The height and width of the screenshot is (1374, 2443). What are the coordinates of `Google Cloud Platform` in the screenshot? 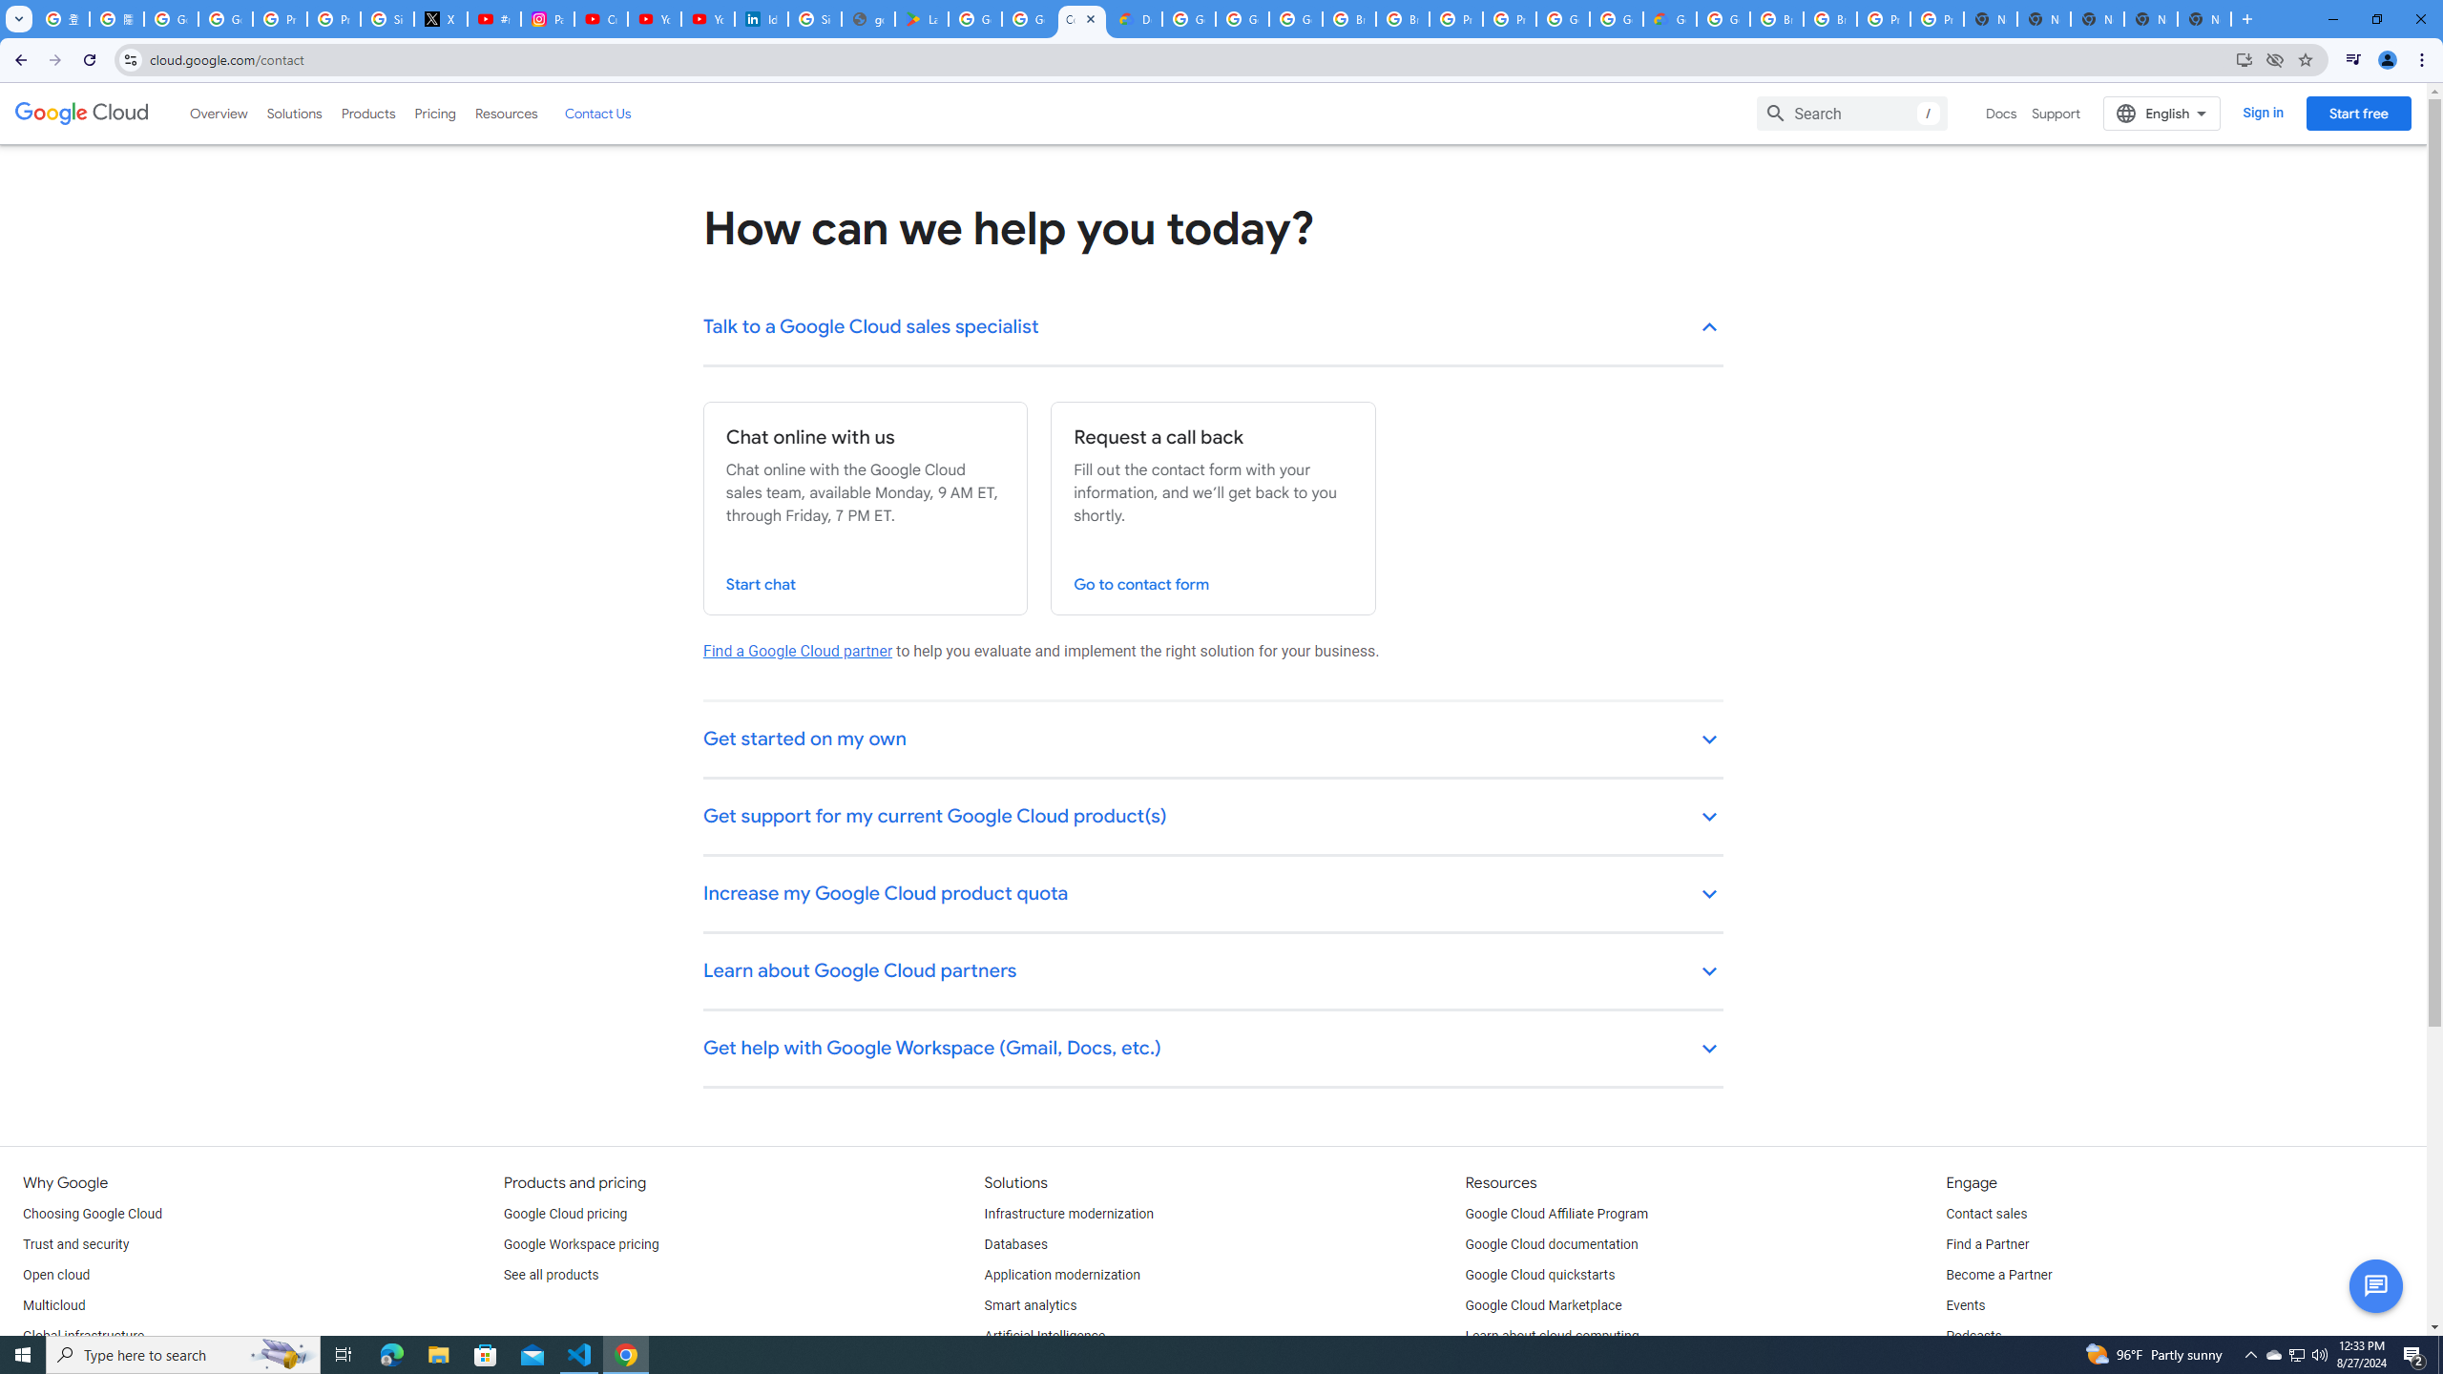 It's located at (1723, 19).